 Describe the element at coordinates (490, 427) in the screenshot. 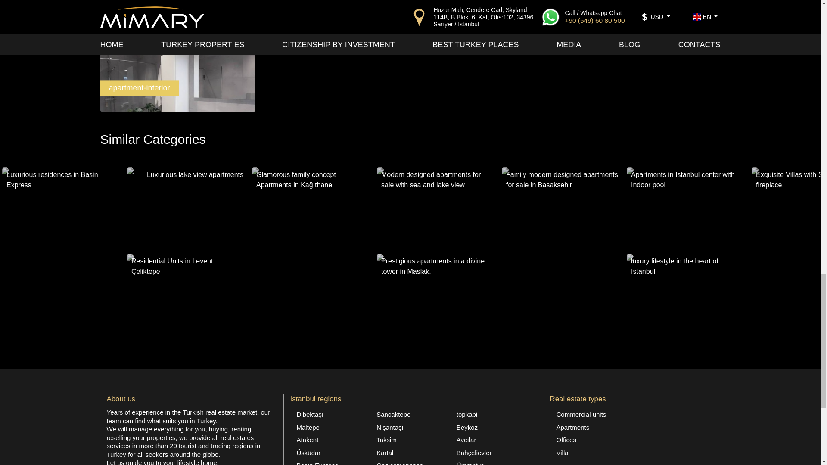

I see `Beykoz` at that location.